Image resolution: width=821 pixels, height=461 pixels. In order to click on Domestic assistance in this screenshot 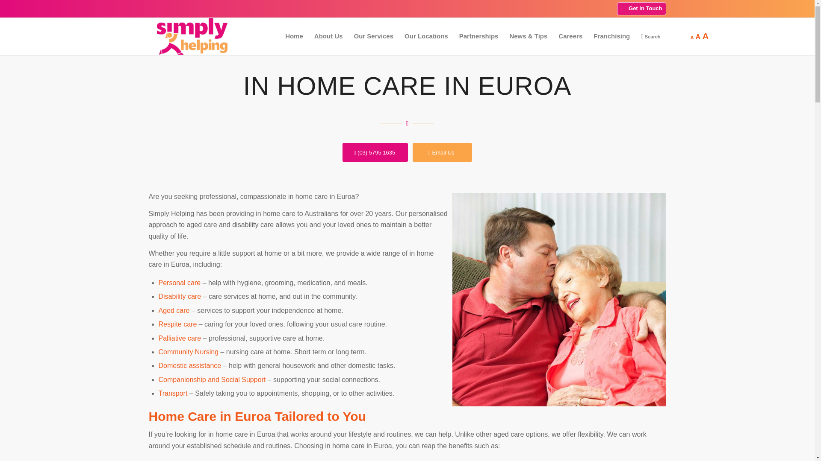, I will do `click(189, 365)`.